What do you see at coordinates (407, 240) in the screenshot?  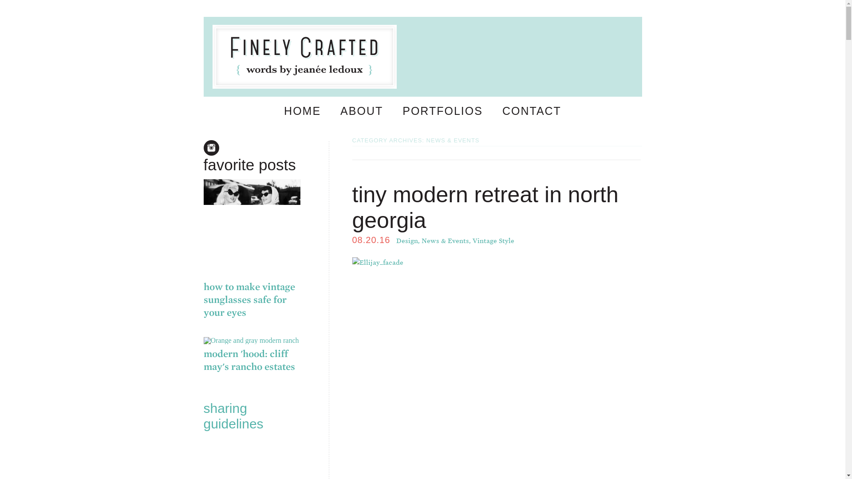 I see `Design` at bounding box center [407, 240].